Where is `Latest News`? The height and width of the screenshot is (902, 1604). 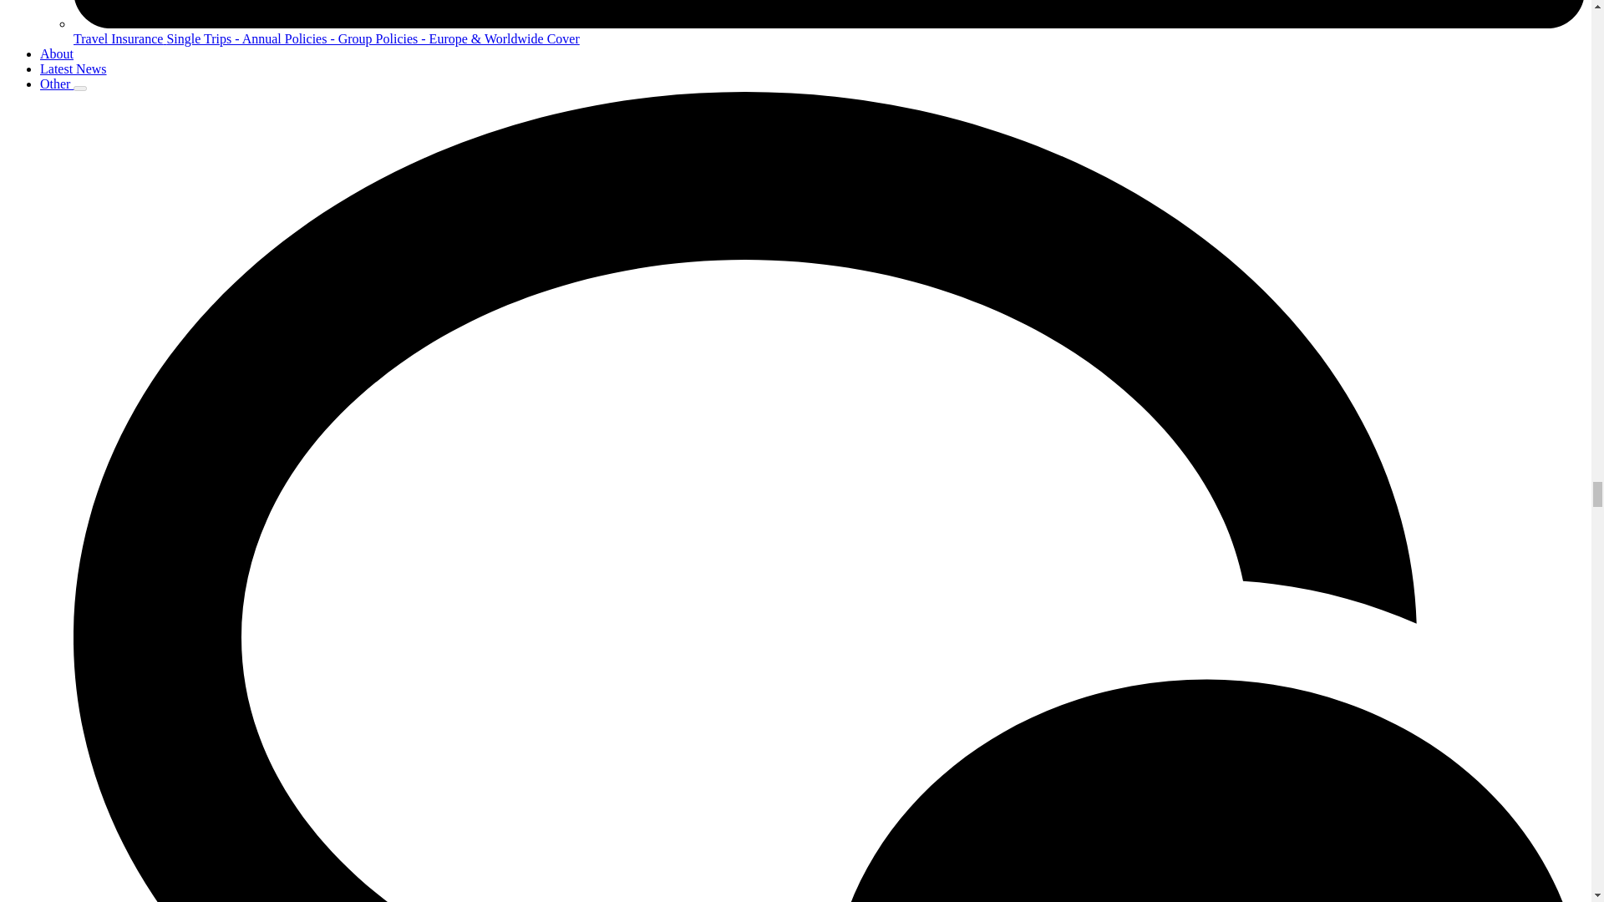
Latest News is located at coordinates (74, 68).